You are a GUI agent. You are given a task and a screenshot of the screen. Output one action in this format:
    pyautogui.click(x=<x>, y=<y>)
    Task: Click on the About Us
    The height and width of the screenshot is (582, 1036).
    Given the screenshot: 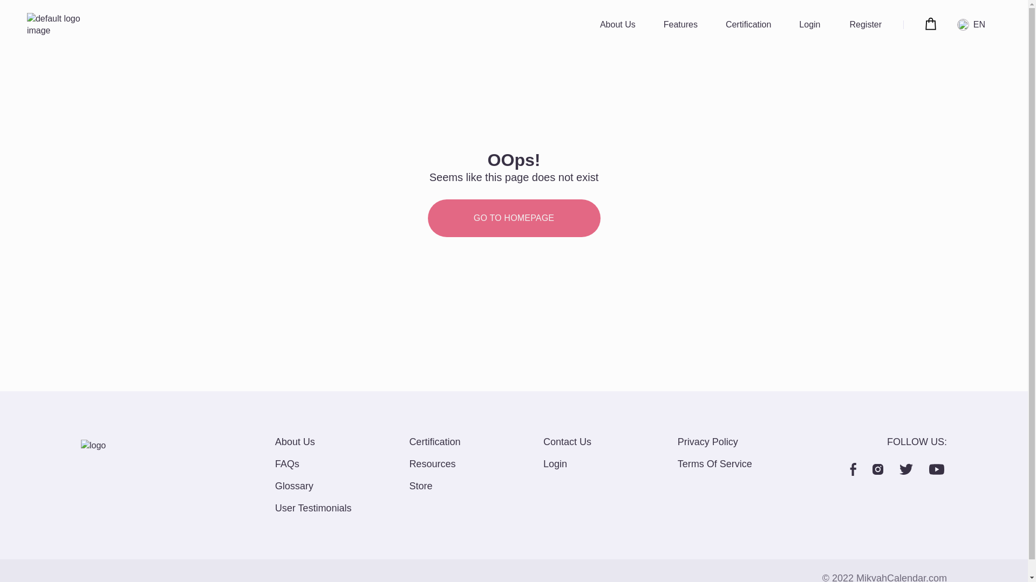 What is the action you would take?
    pyautogui.click(x=617, y=25)
    